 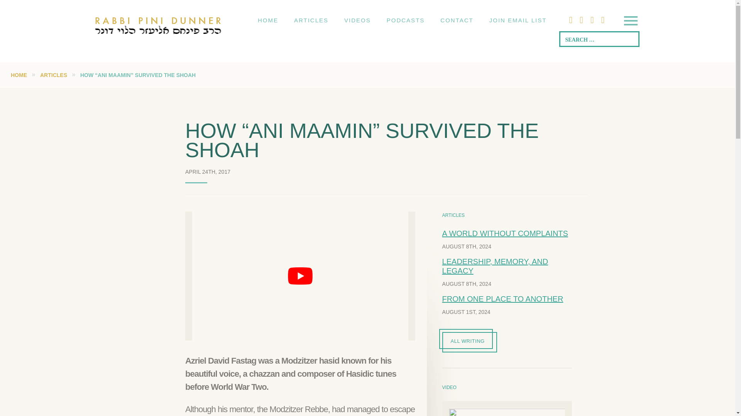 I want to click on CONTACT, so click(x=457, y=20).